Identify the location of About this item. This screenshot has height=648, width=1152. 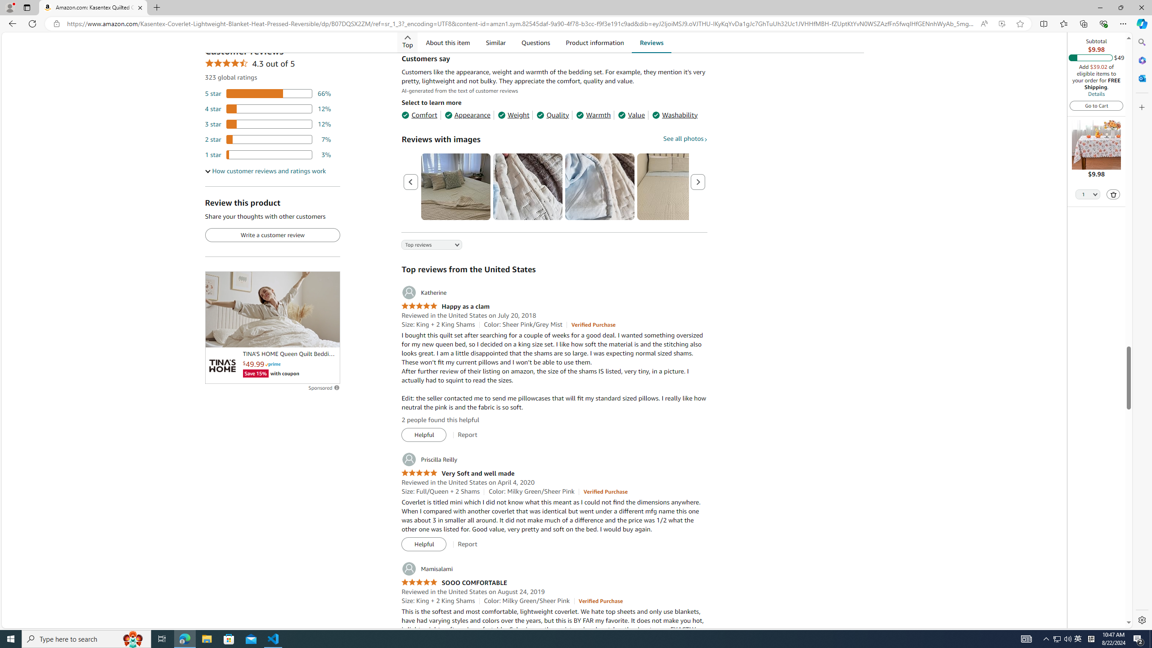
(447, 42).